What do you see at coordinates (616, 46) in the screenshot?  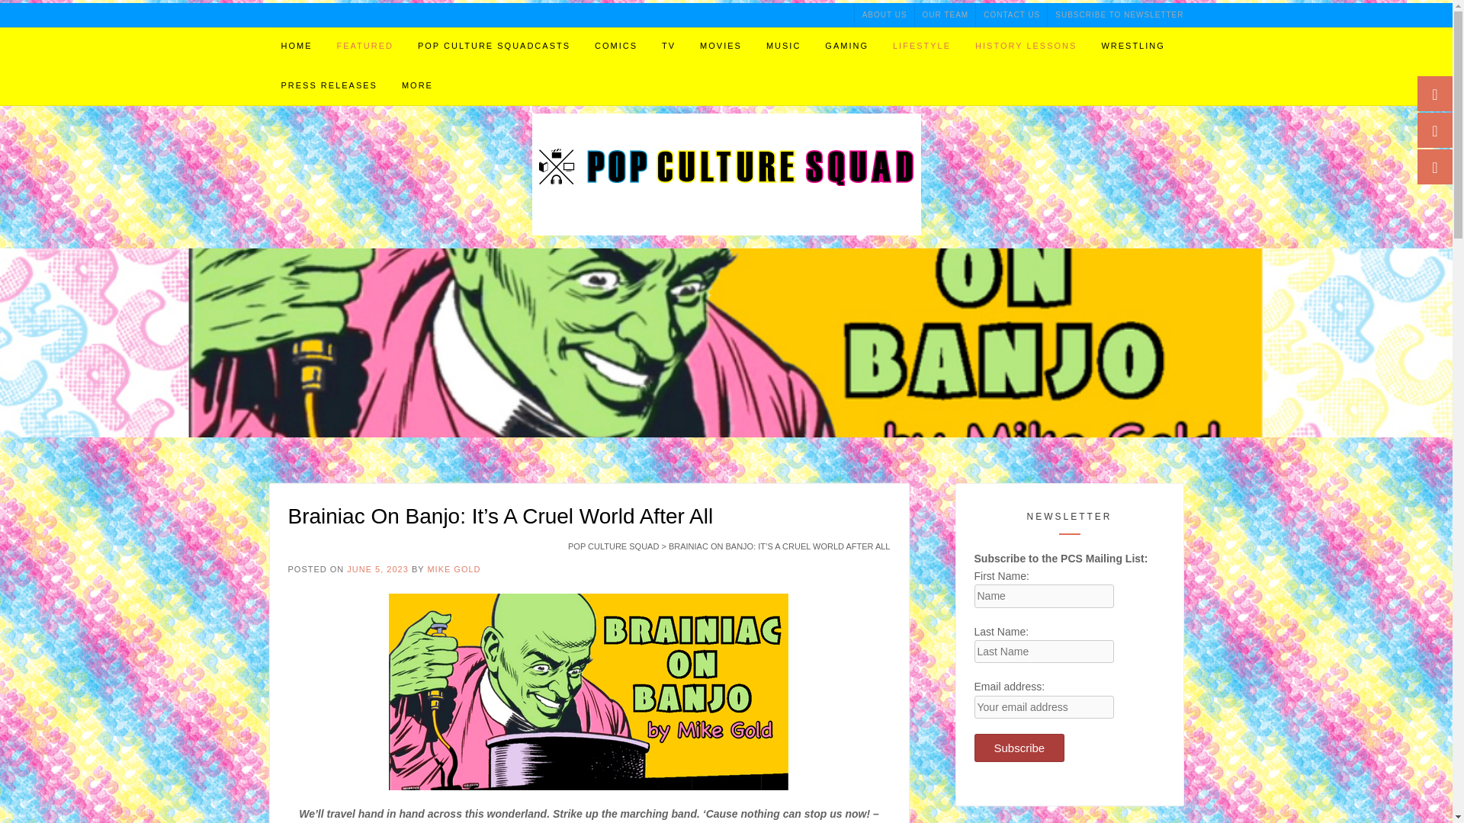 I see `COMICS` at bounding box center [616, 46].